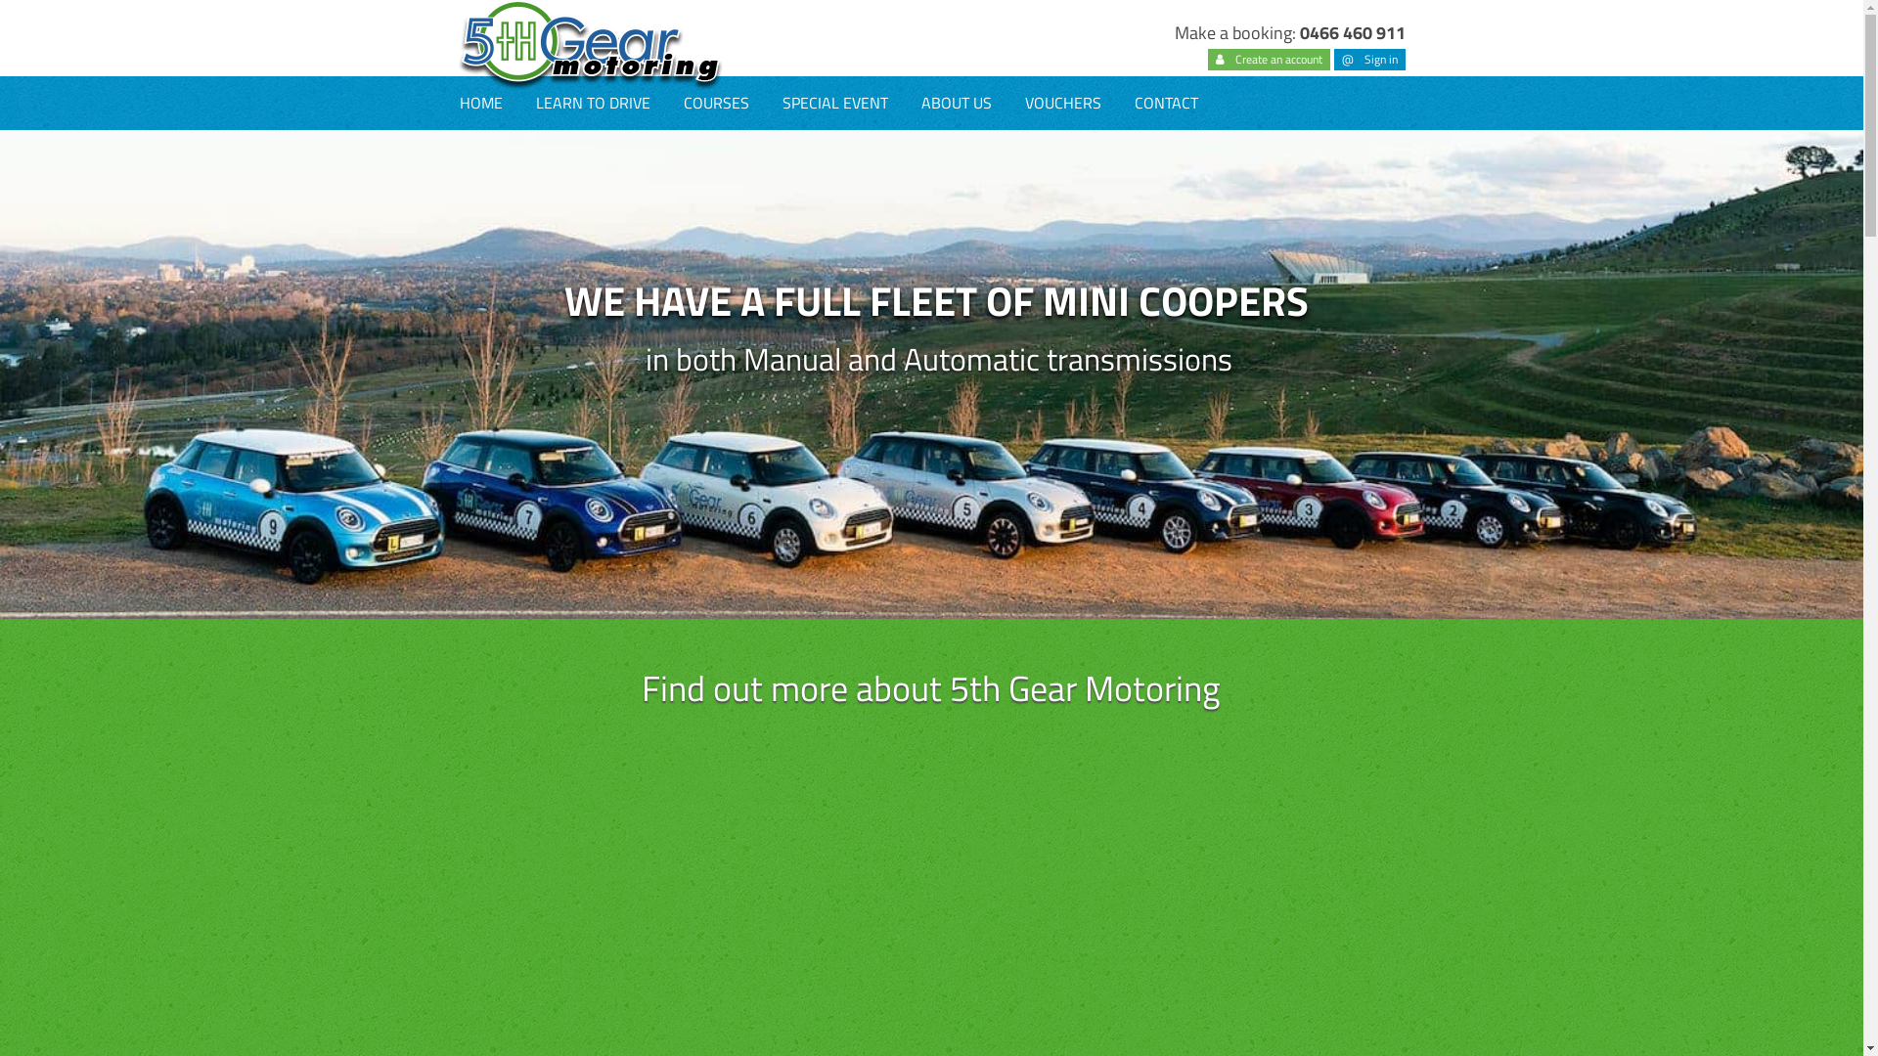 This screenshot has width=1878, height=1056. I want to click on Skip to main content, so click(69, 0).